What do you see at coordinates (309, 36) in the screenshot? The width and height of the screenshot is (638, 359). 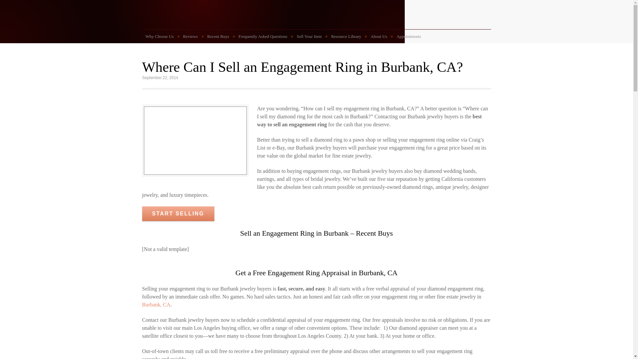 I see `Sell Your Item` at bounding box center [309, 36].